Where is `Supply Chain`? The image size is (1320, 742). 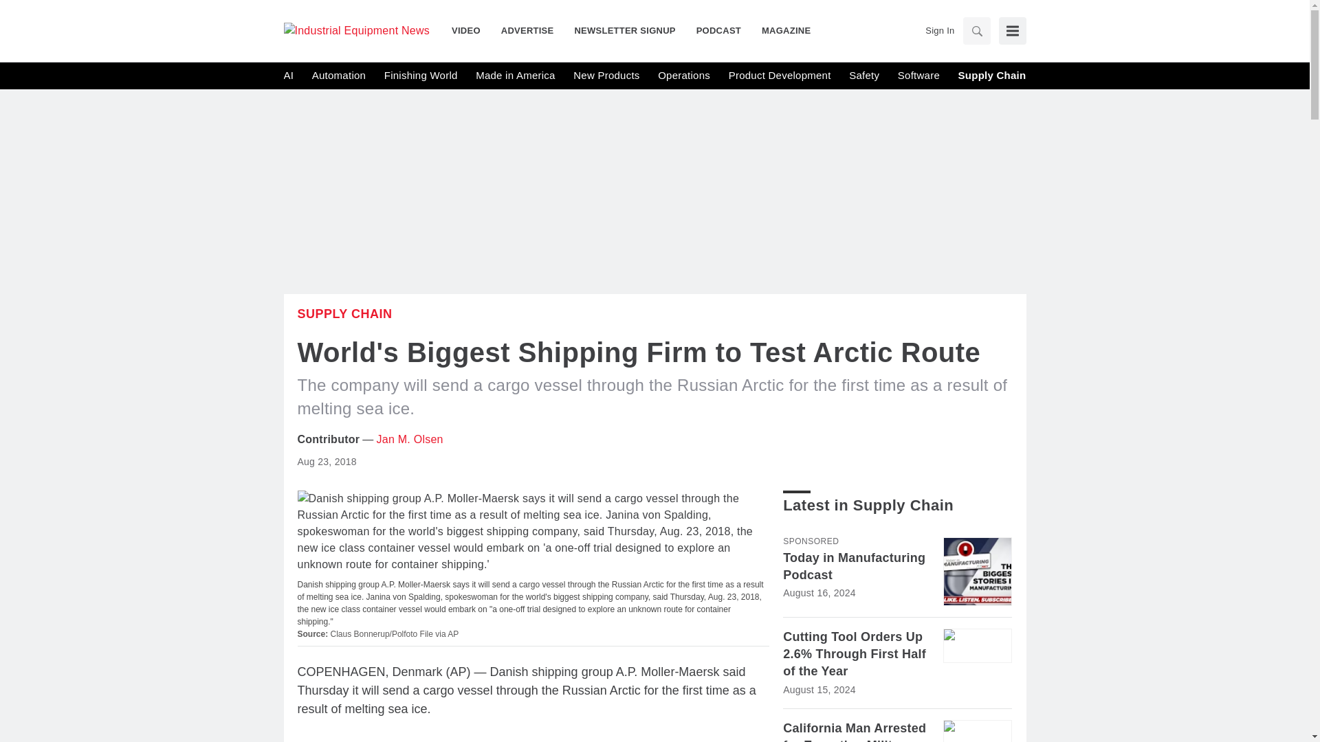
Supply Chain is located at coordinates (344, 313).